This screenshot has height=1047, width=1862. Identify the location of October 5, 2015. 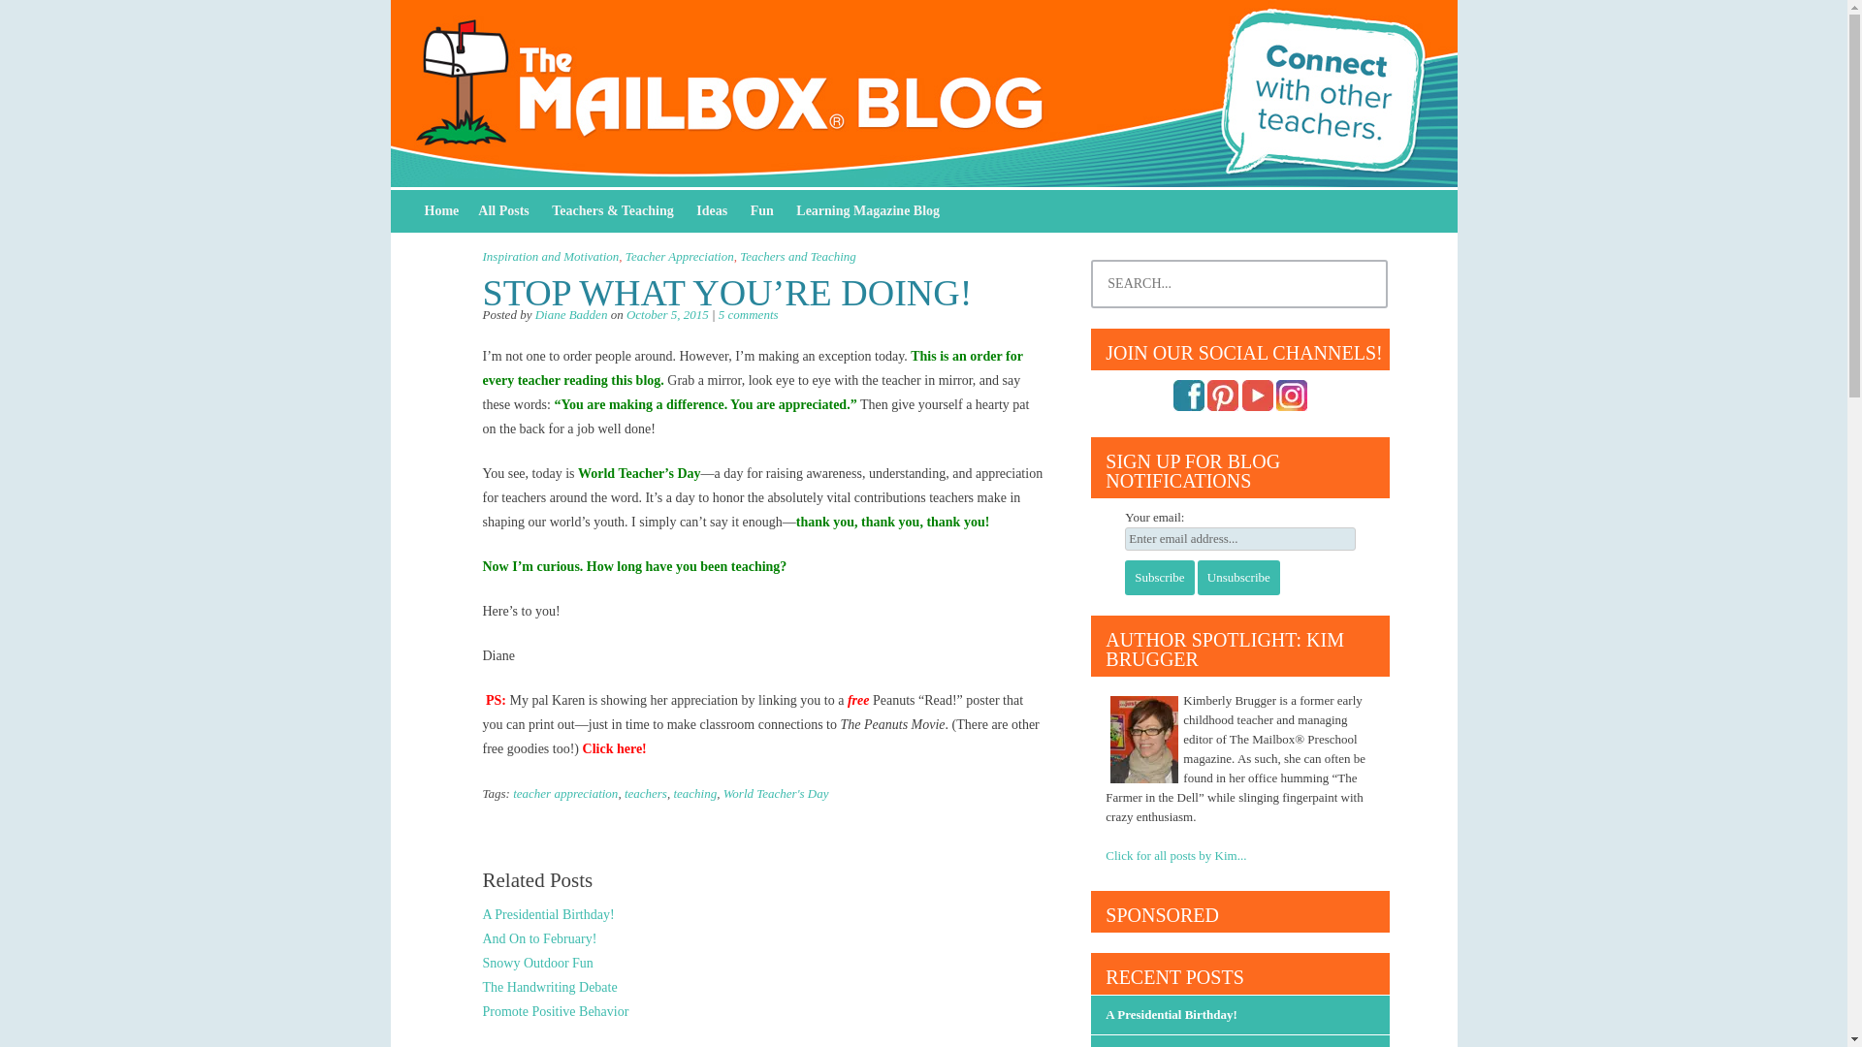
(667, 314).